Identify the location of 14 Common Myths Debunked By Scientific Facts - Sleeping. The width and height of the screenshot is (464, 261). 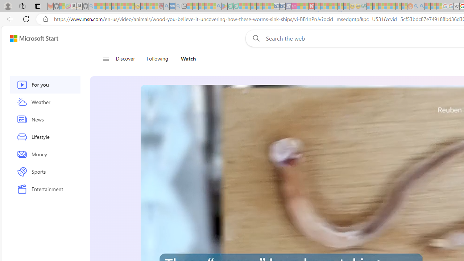
(323, 7).